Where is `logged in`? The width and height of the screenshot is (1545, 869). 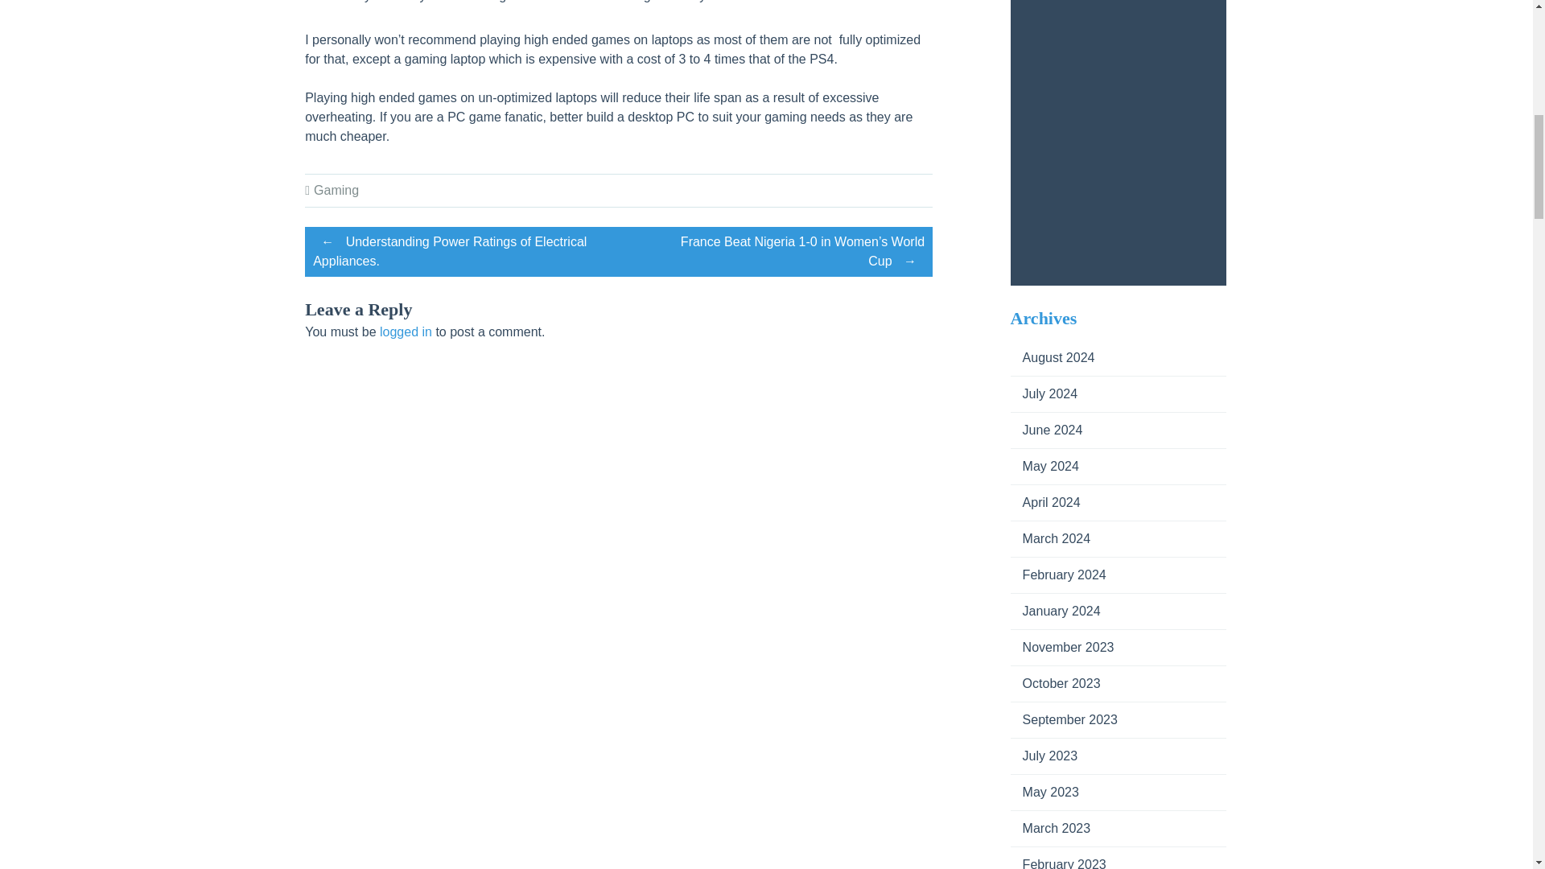
logged in is located at coordinates (406, 332).